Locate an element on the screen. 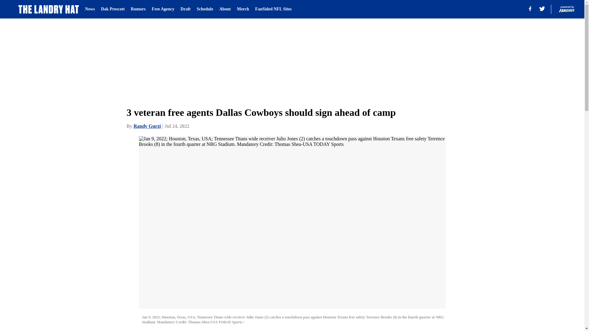 Image resolution: width=589 pixels, height=331 pixels. FanSided NFL Sites is located at coordinates (273, 9).